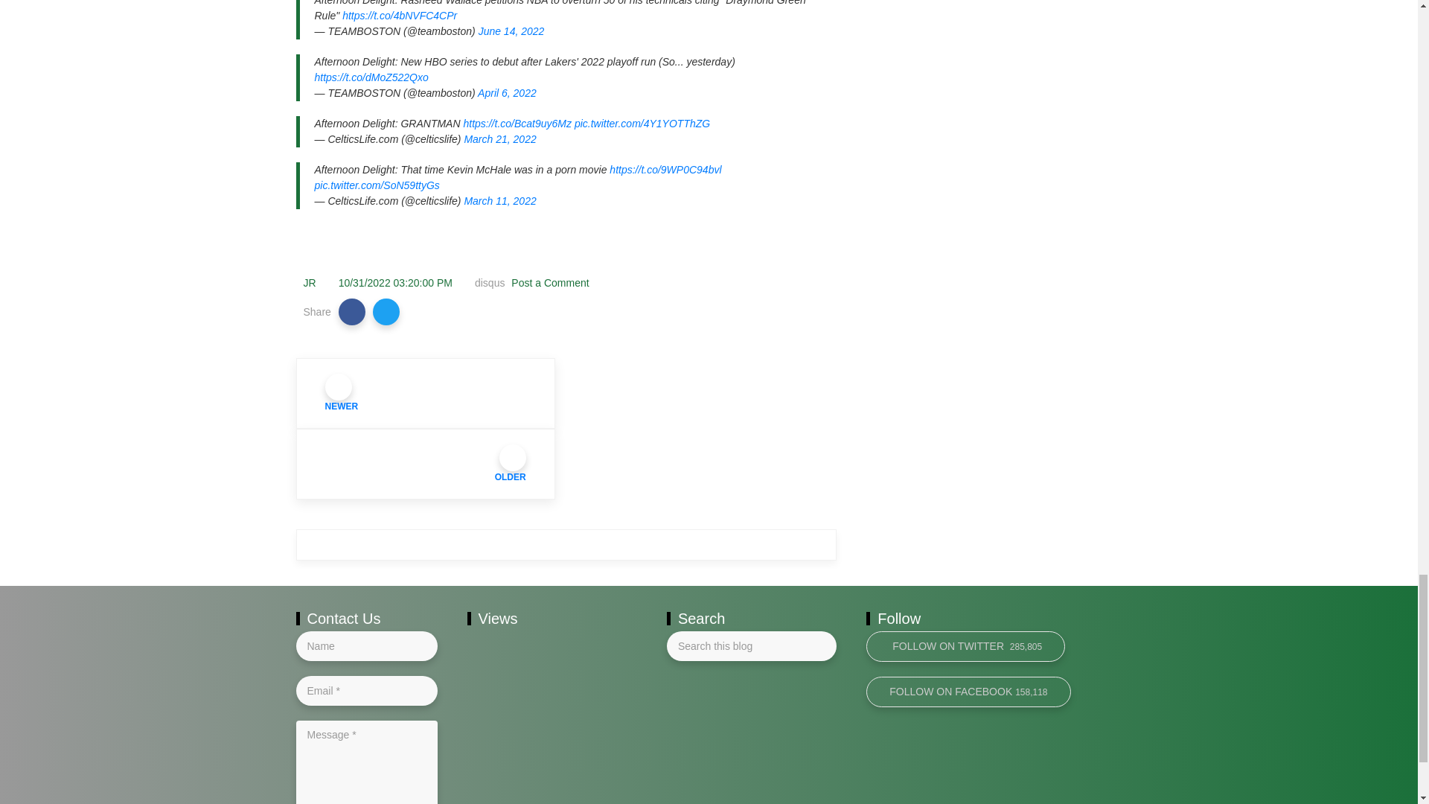 The image size is (1429, 804). What do you see at coordinates (310, 282) in the screenshot?
I see `JR` at bounding box center [310, 282].